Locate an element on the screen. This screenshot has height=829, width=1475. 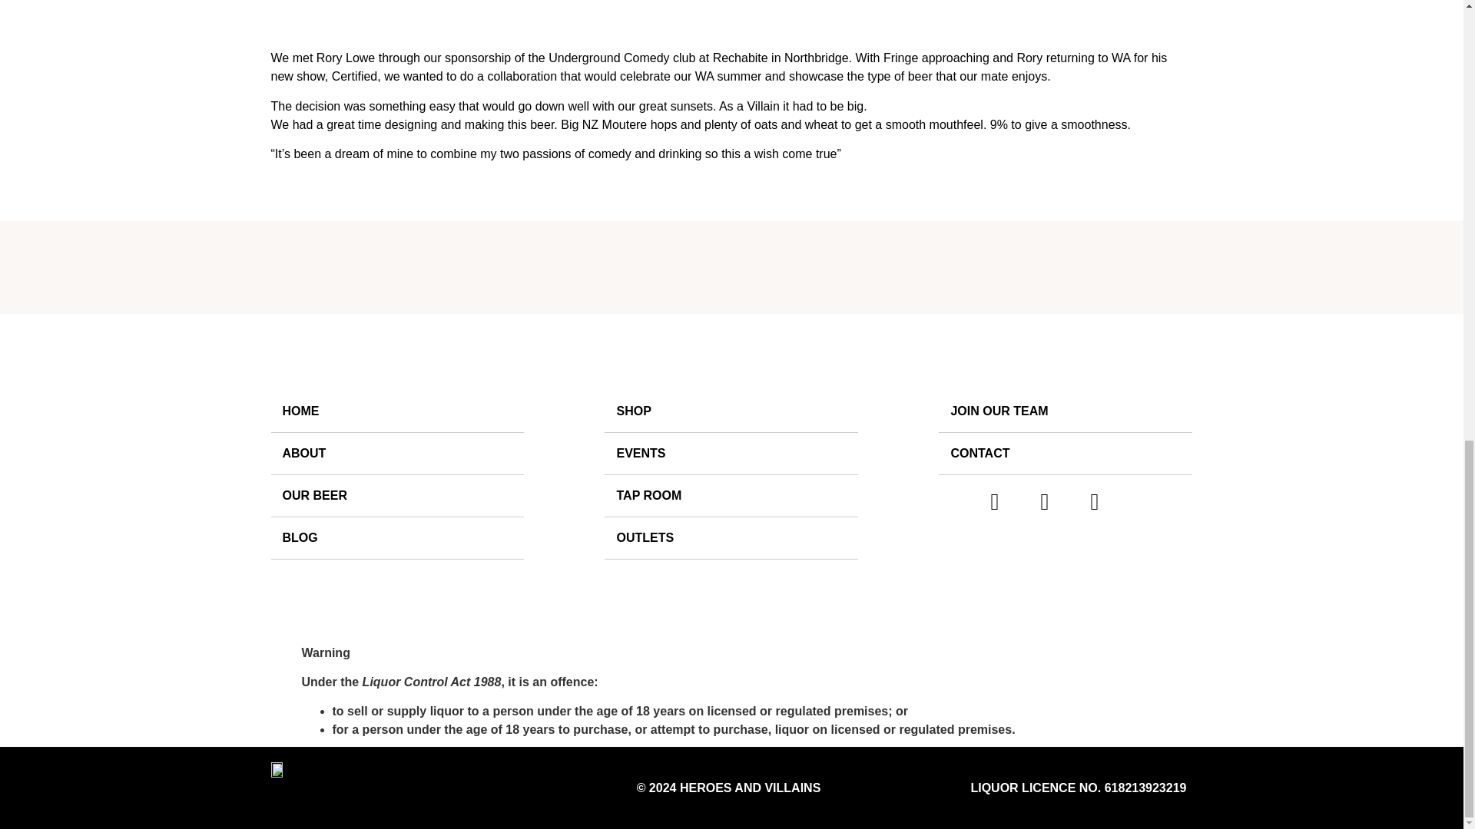
OUTLETS is located at coordinates (731, 538).